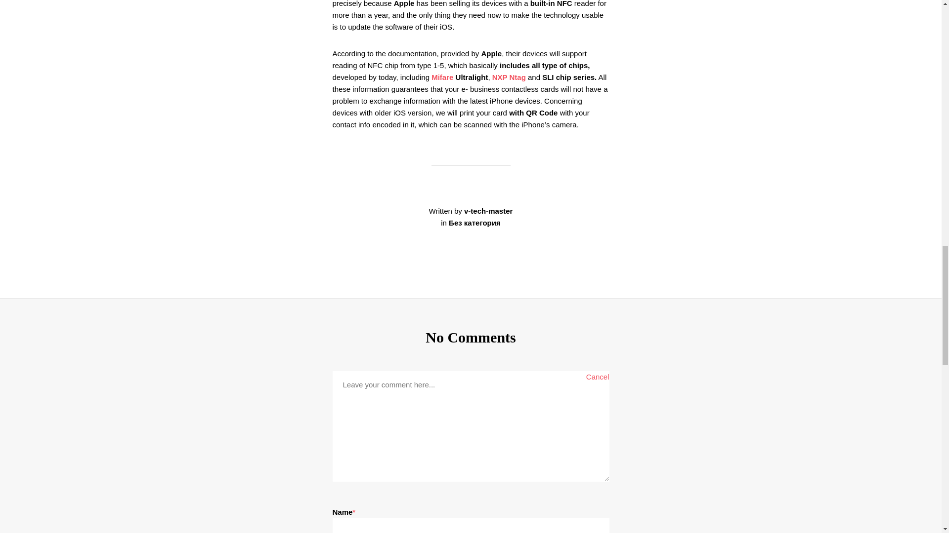 The height and width of the screenshot is (533, 949). What do you see at coordinates (488, 211) in the screenshot?
I see `View all posts by v-tech-master` at bounding box center [488, 211].